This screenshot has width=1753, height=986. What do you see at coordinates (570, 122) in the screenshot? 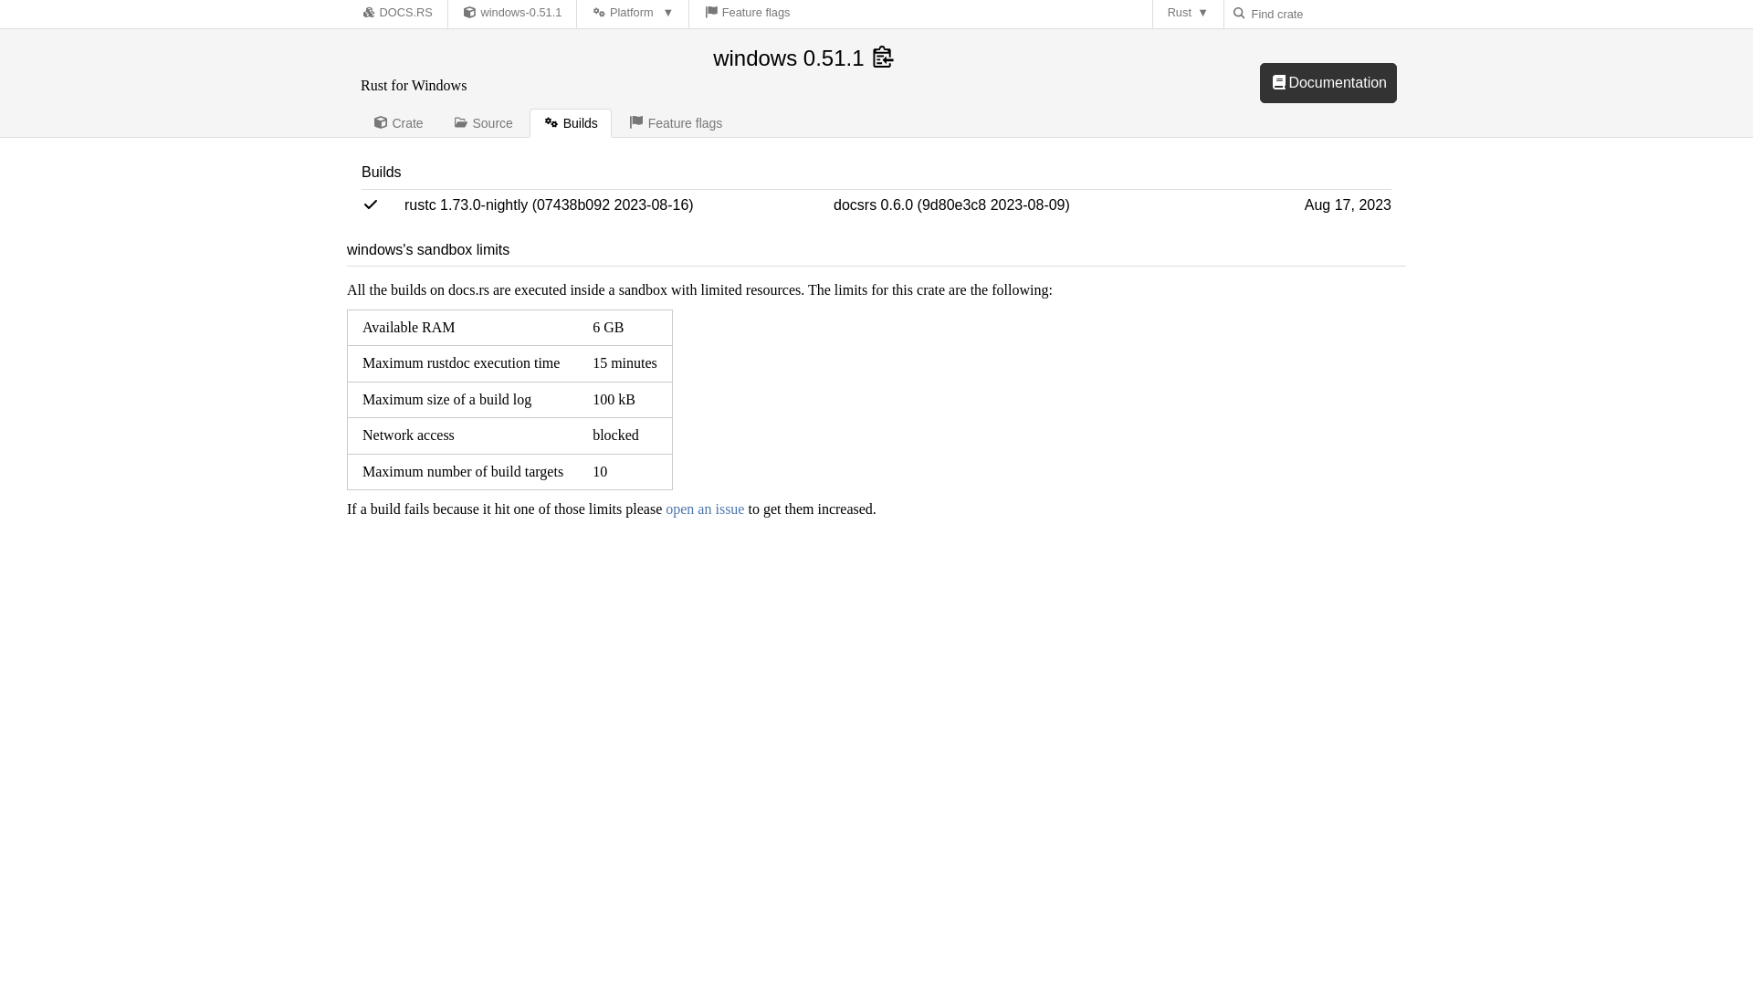
I see `Builds` at bounding box center [570, 122].